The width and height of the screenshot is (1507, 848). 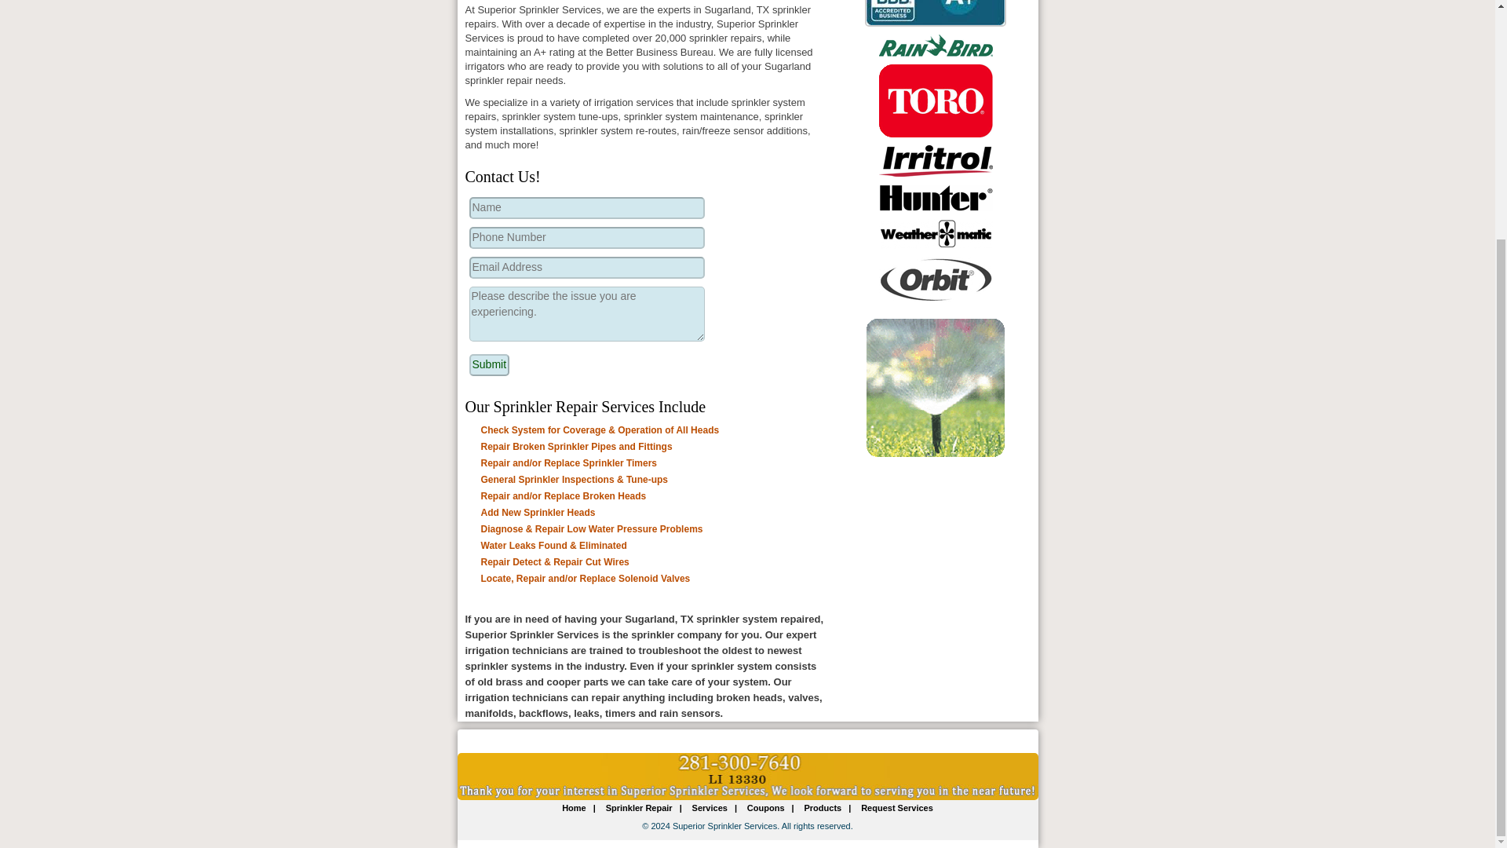 What do you see at coordinates (490, 365) in the screenshot?
I see `Submit` at bounding box center [490, 365].